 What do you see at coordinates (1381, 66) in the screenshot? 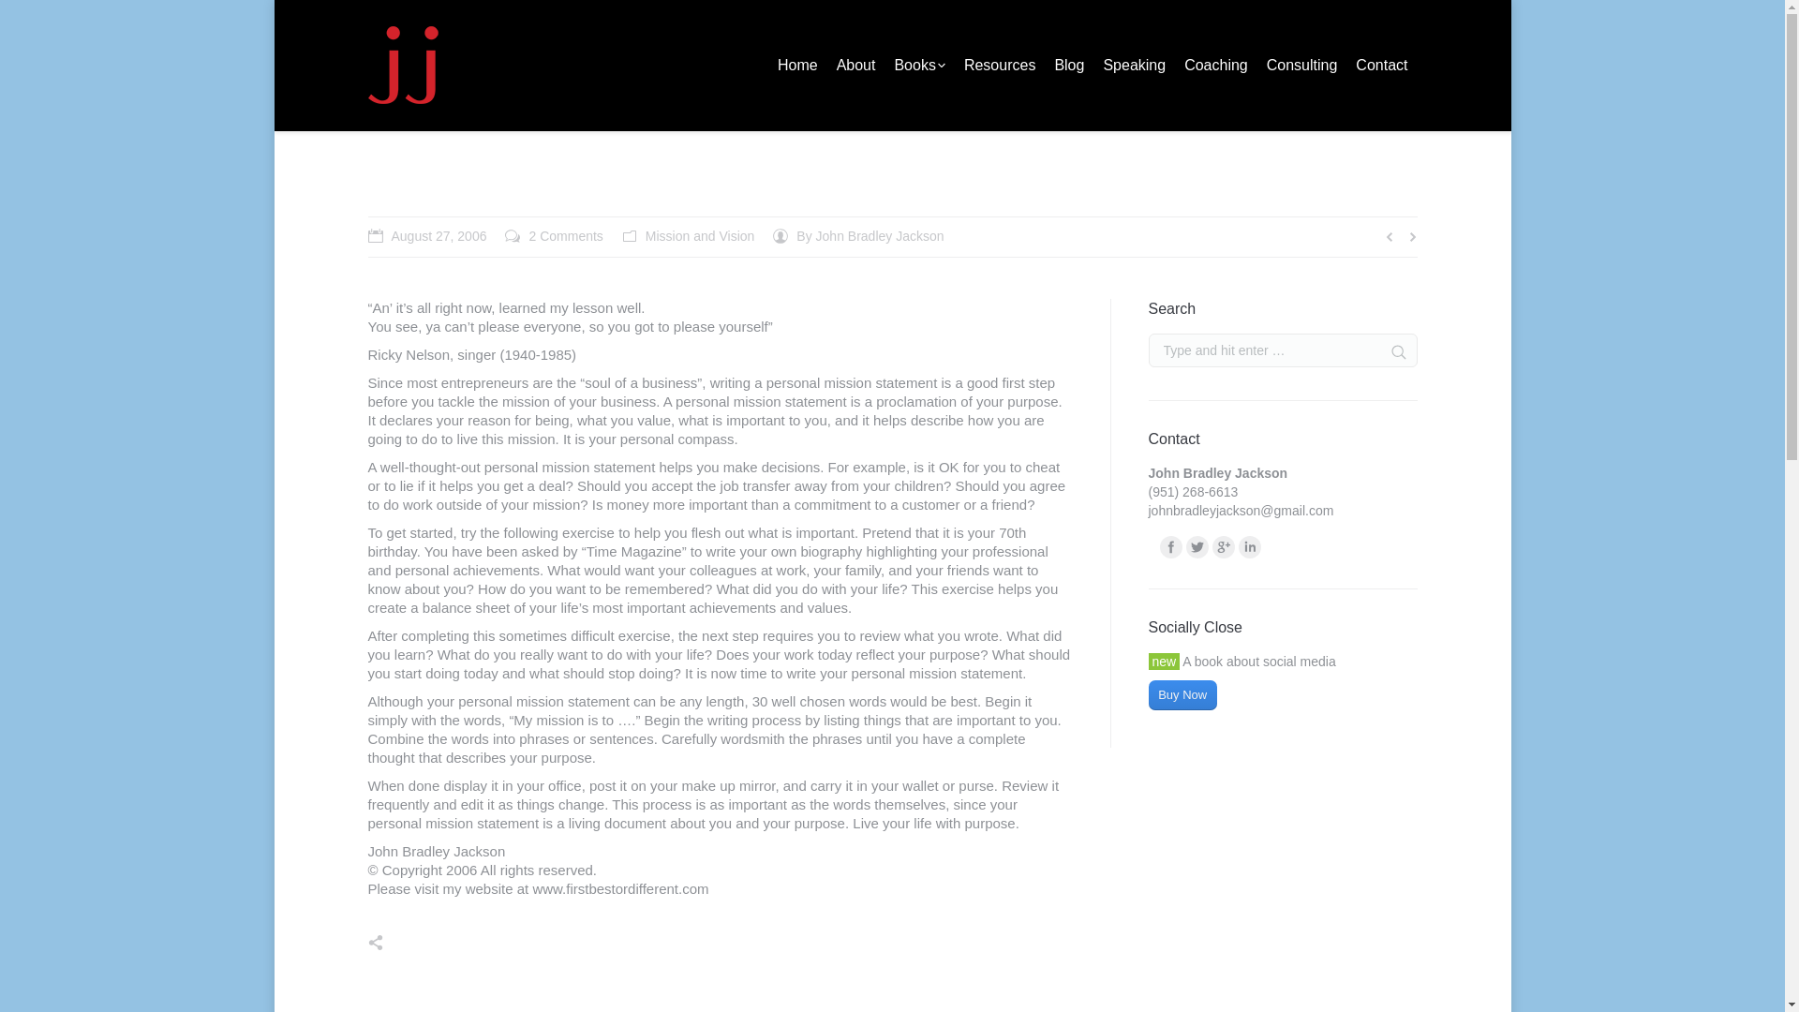
I see `Contact` at bounding box center [1381, 66].